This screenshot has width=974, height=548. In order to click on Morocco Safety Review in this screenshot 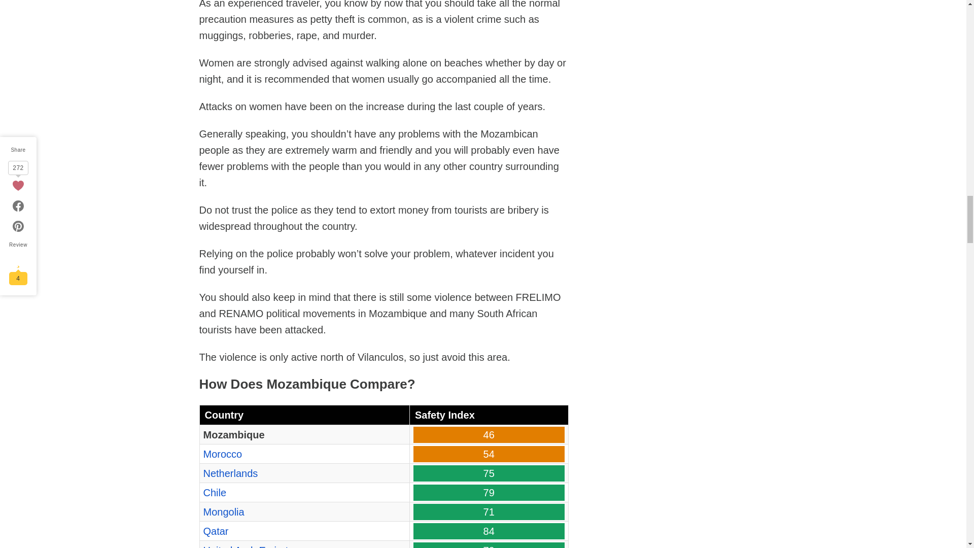, I will do `click(222, 454)`.